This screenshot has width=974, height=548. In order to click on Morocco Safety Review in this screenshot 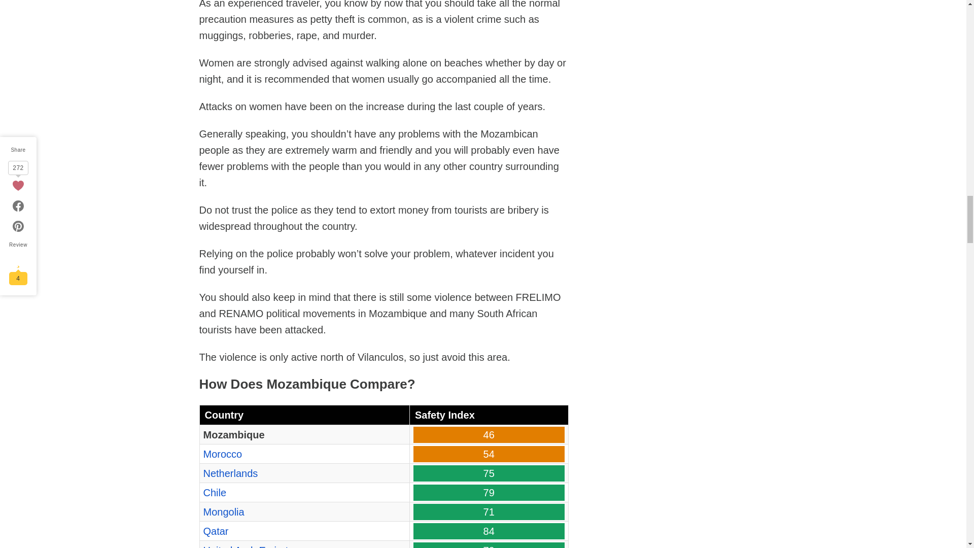, I will do `click(222, 454)`.